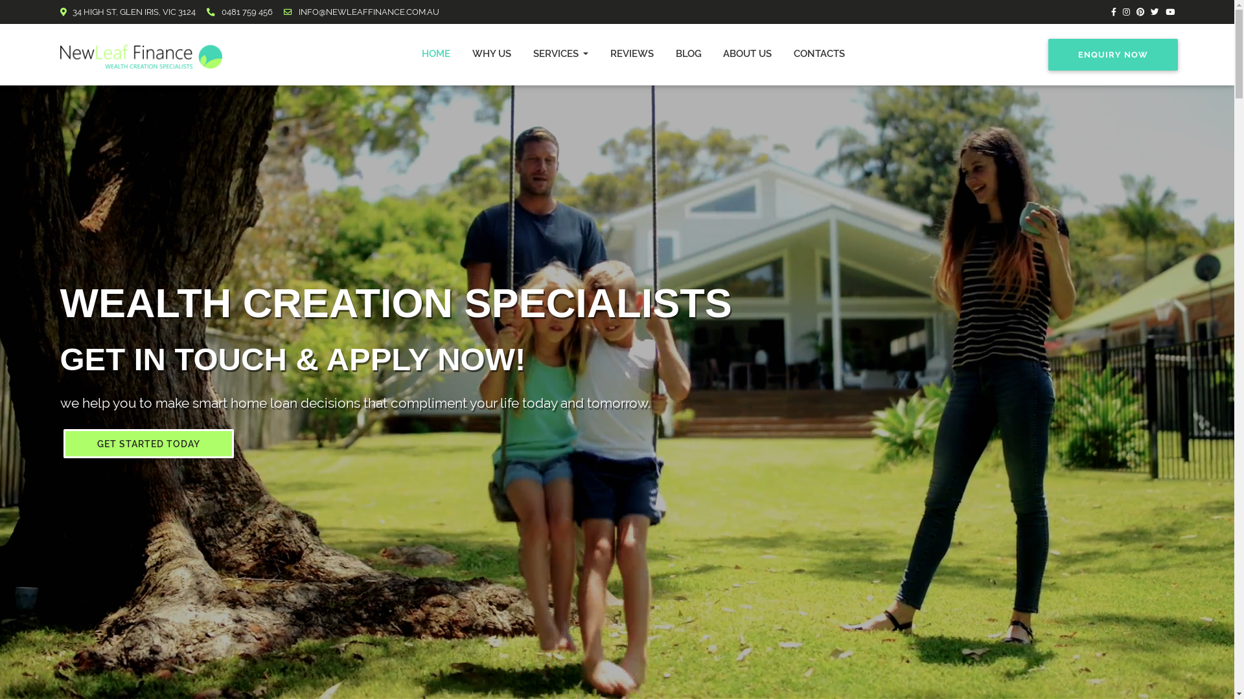  Describe the element at coordinates (437, 54) in the screenshot. I see `HOME` at that location.